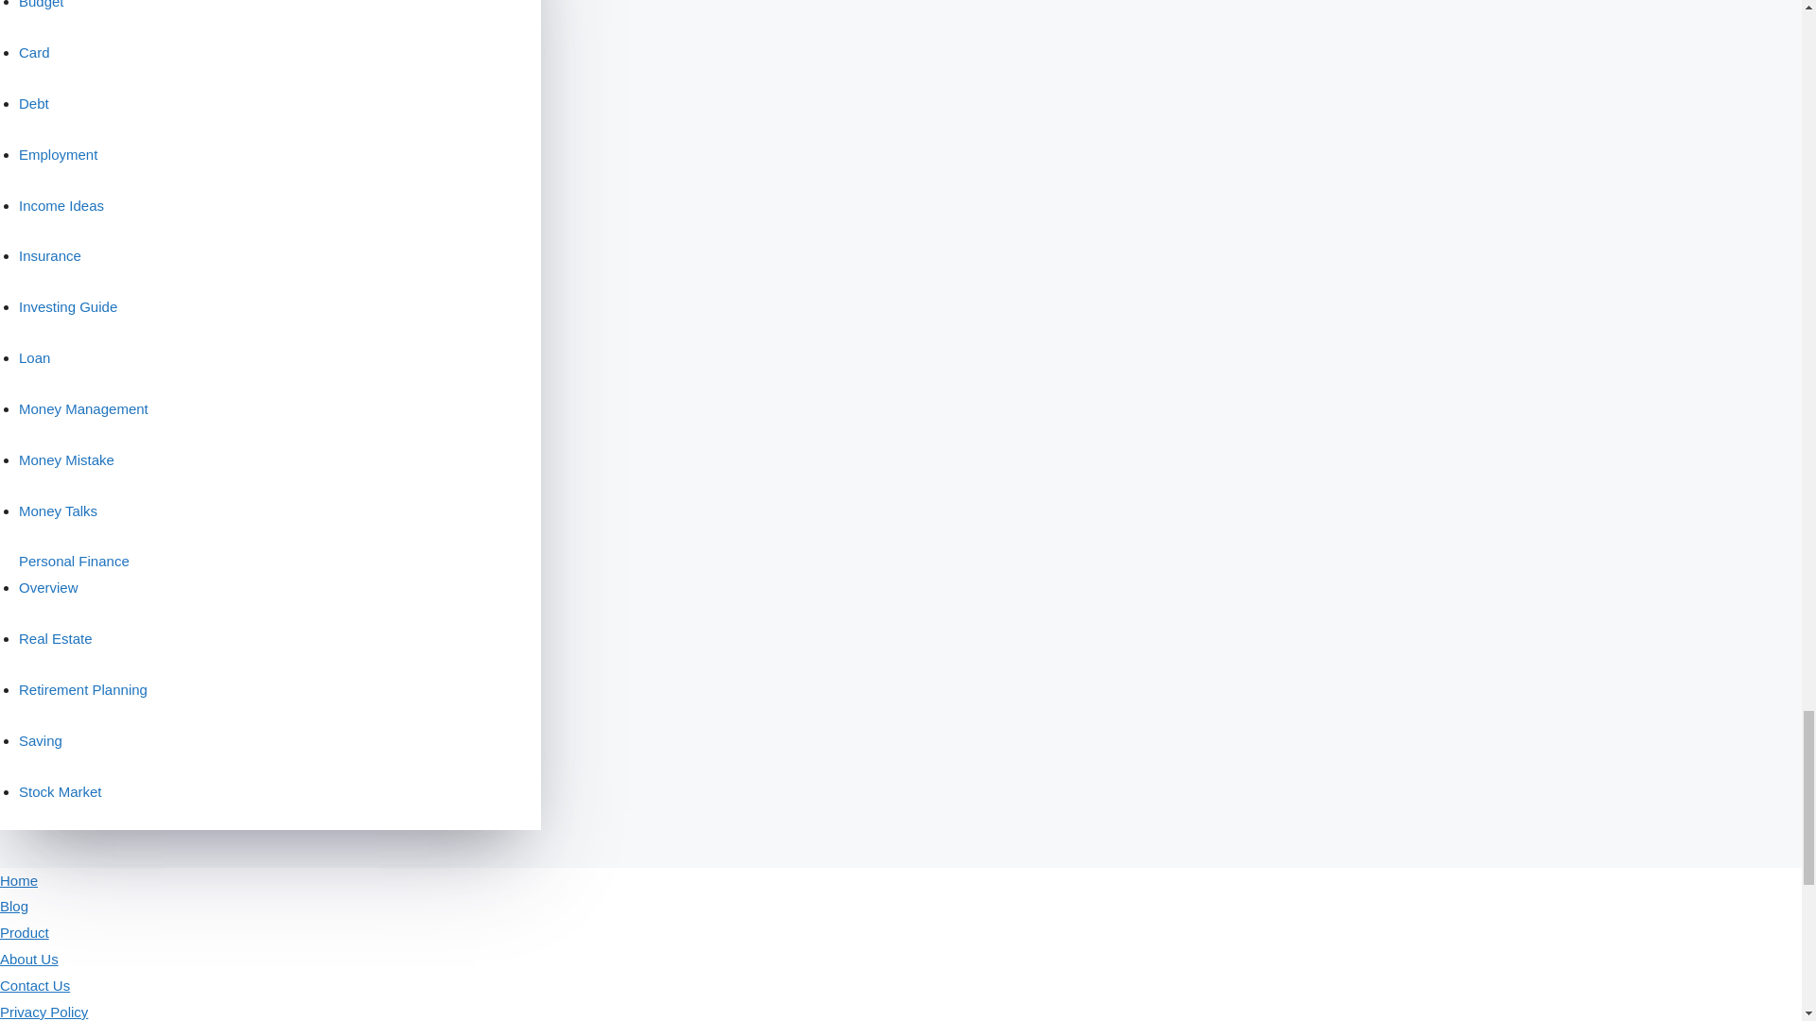 Image resolution: width=1816 pixels, height=1021 pixels. What do you see at coordinates (88, 161) in the screenshot?
I see `Employment` at bounding box center [88, 161].